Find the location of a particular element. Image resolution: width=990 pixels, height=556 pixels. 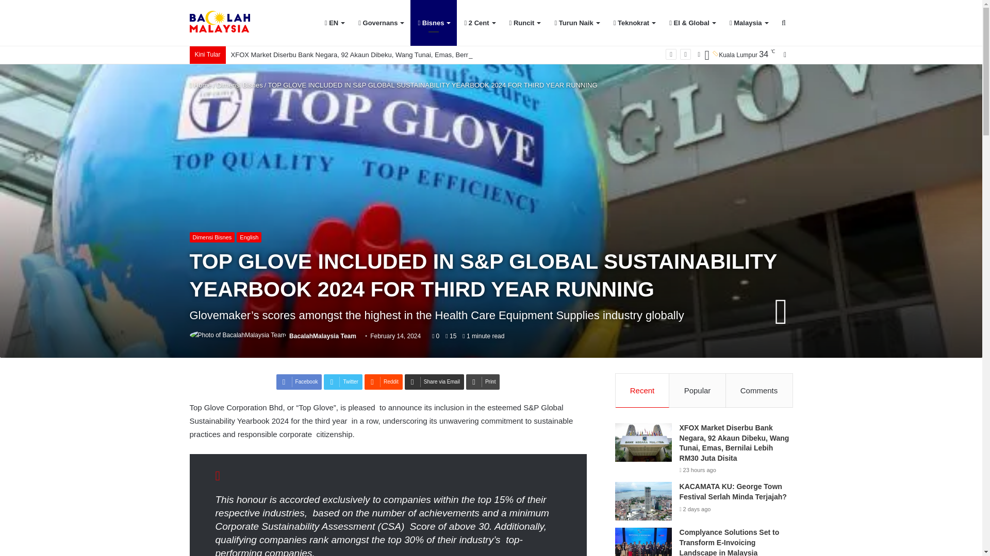

Turun Naik is located at coordinates (576, 23).